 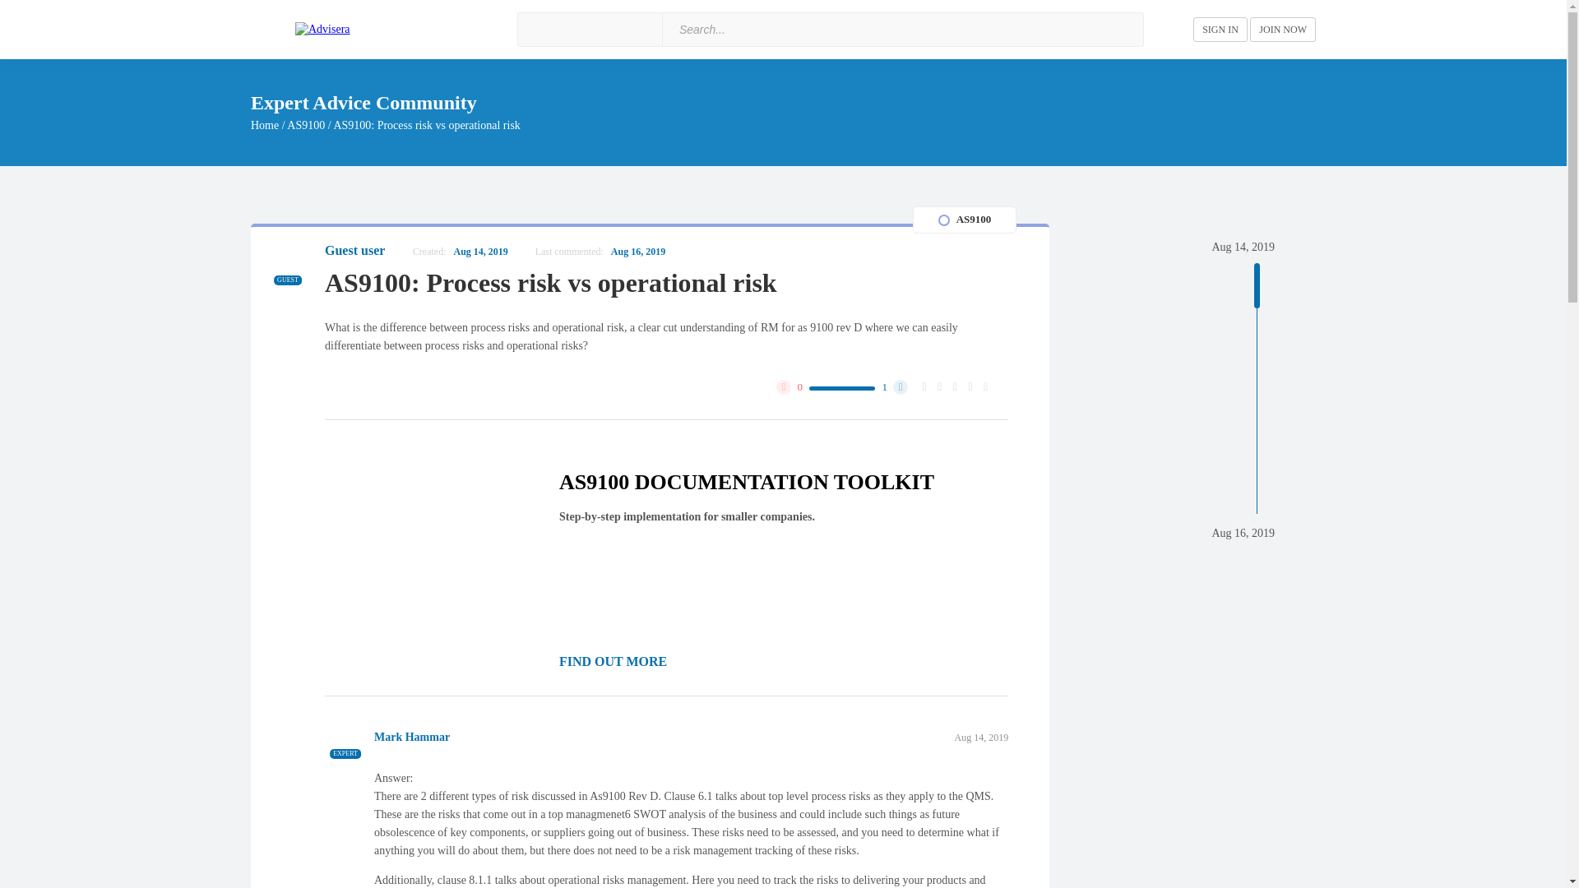 What do you see at coordinates (265, 125) in the screenshot?
I see `Home` at bounding box center [265, 125].